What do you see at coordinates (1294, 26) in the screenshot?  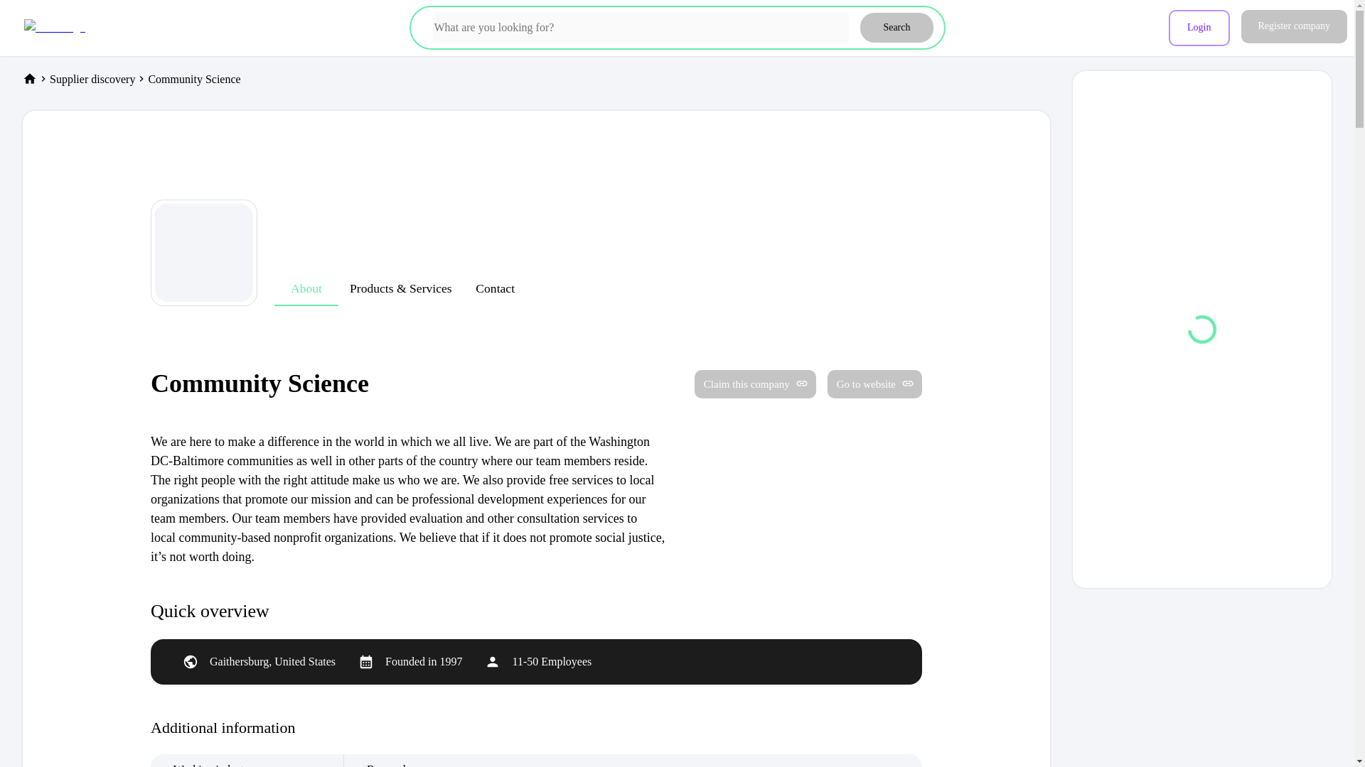 I see `Register company` at bounding box center [1294, 26].